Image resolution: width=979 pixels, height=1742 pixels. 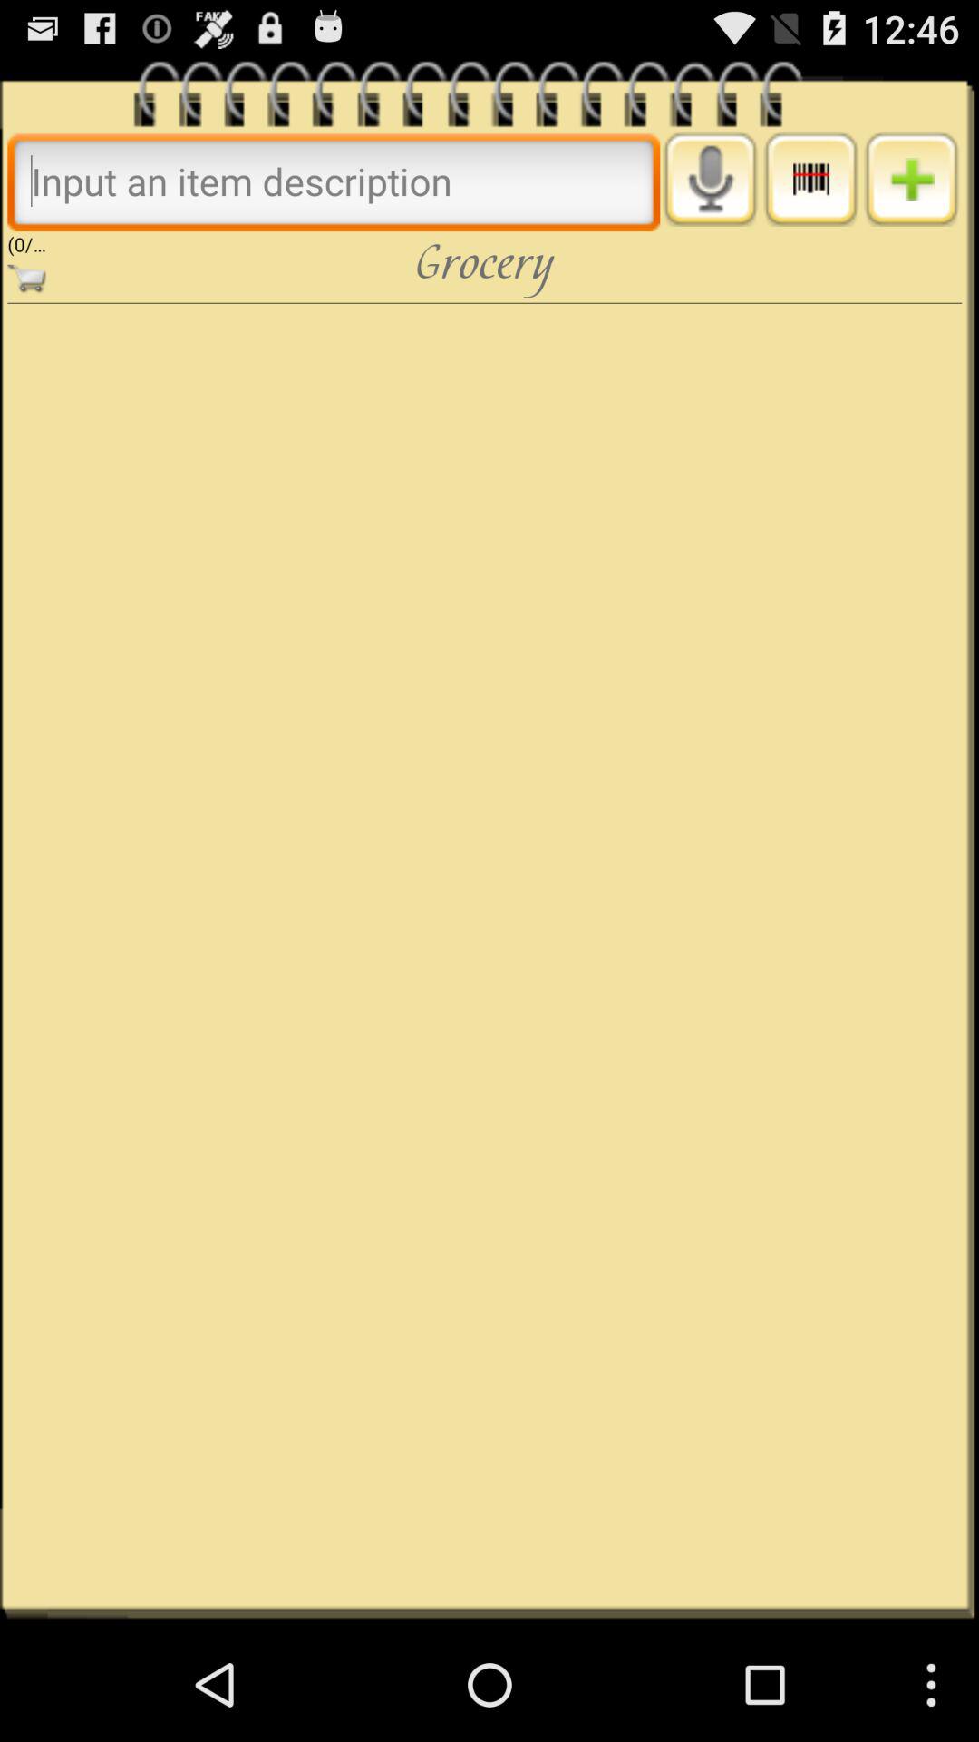 I want to click on scan barcode, so click(x=810, y=178).